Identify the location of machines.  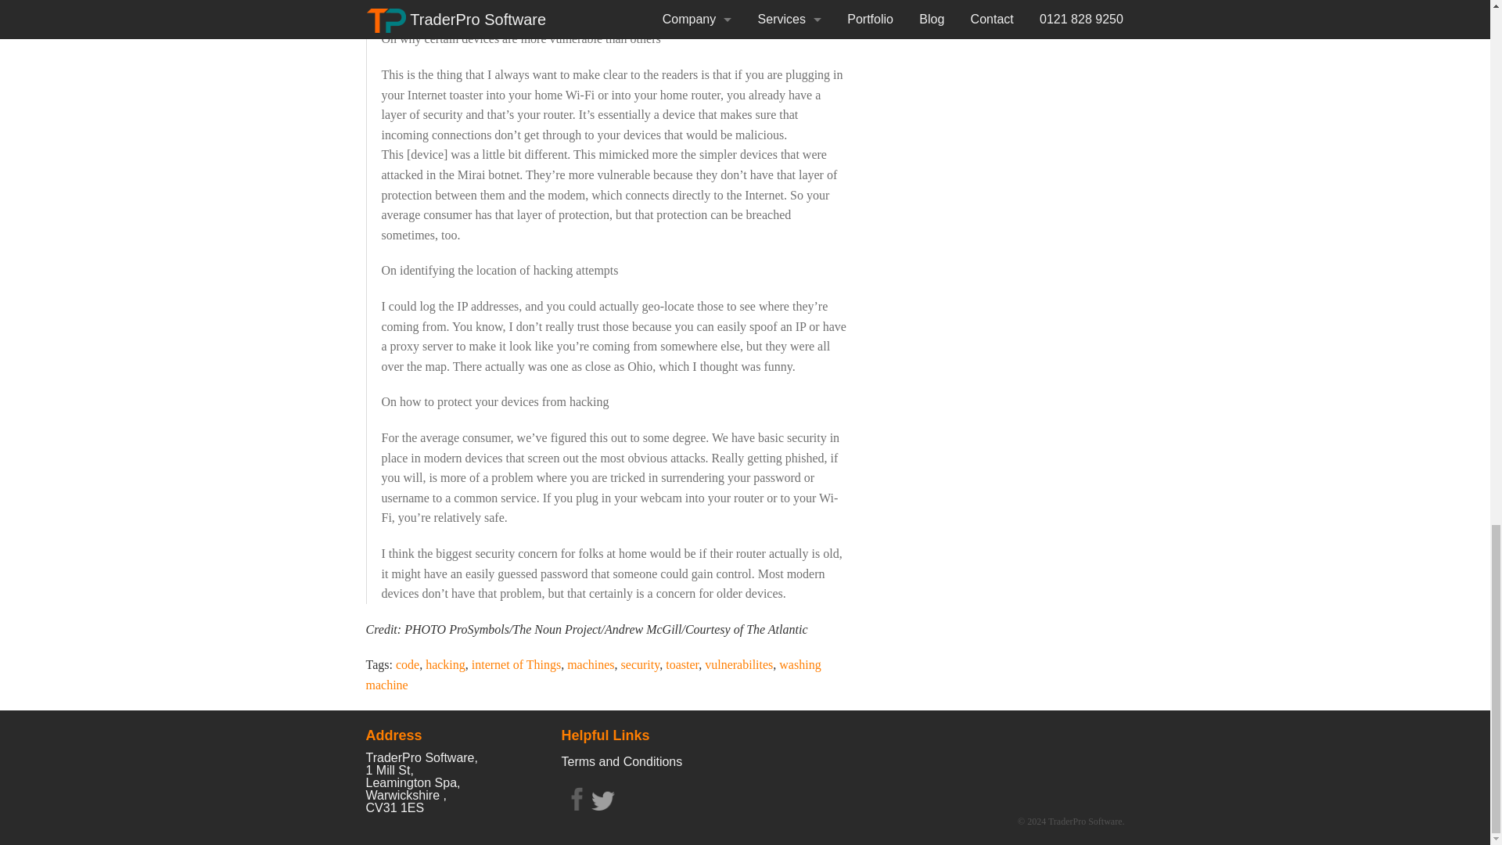
(591, 664).